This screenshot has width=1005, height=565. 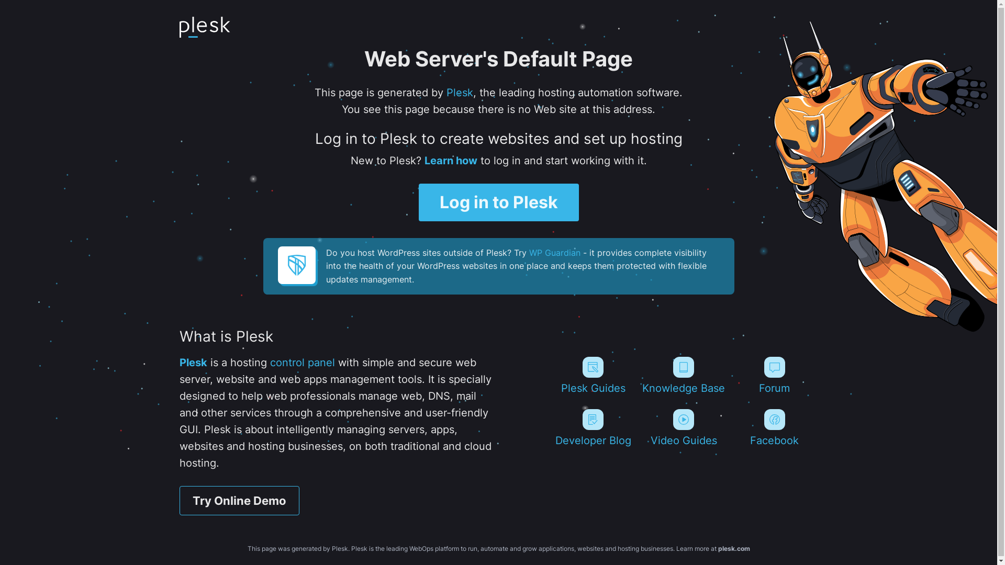 I want to click on WP Guardian, so click(x=554, y=253).